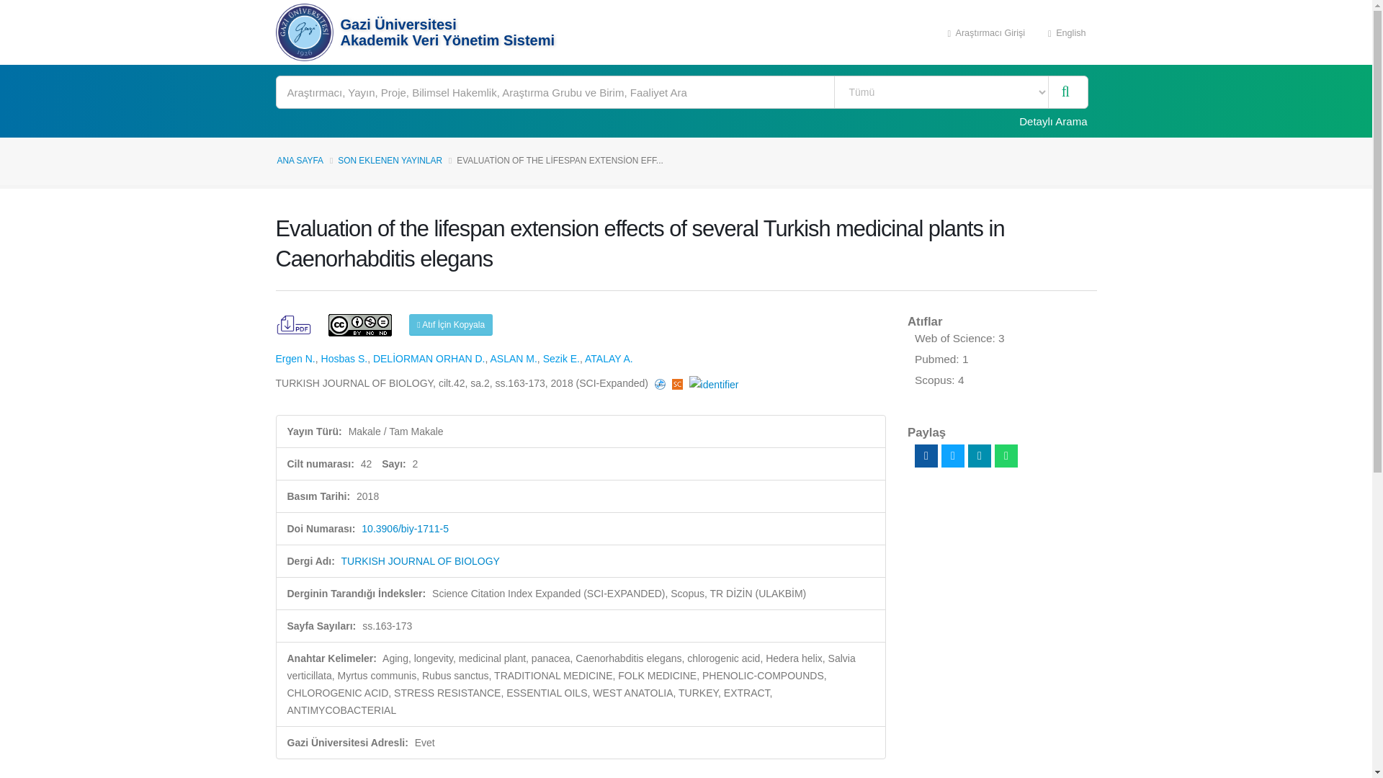 This screenshot has height=778, width=1383. Describe the element at coordinates (1067, 32) in the screenshot. I see `English` at that location.